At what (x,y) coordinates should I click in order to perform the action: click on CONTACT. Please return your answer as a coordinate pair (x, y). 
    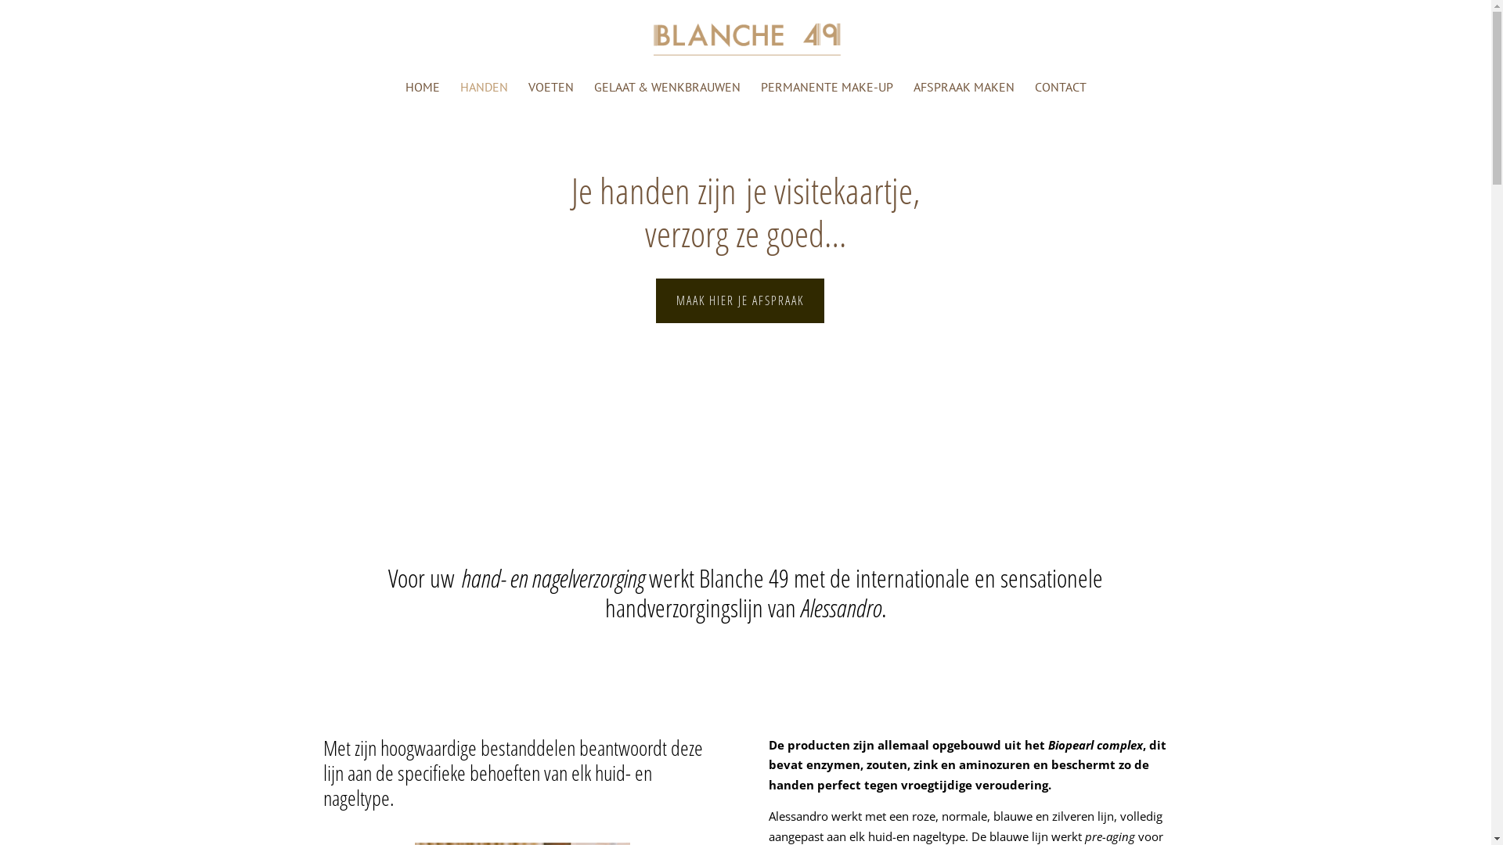
    Looking at the image, I should click on (1061, 94).